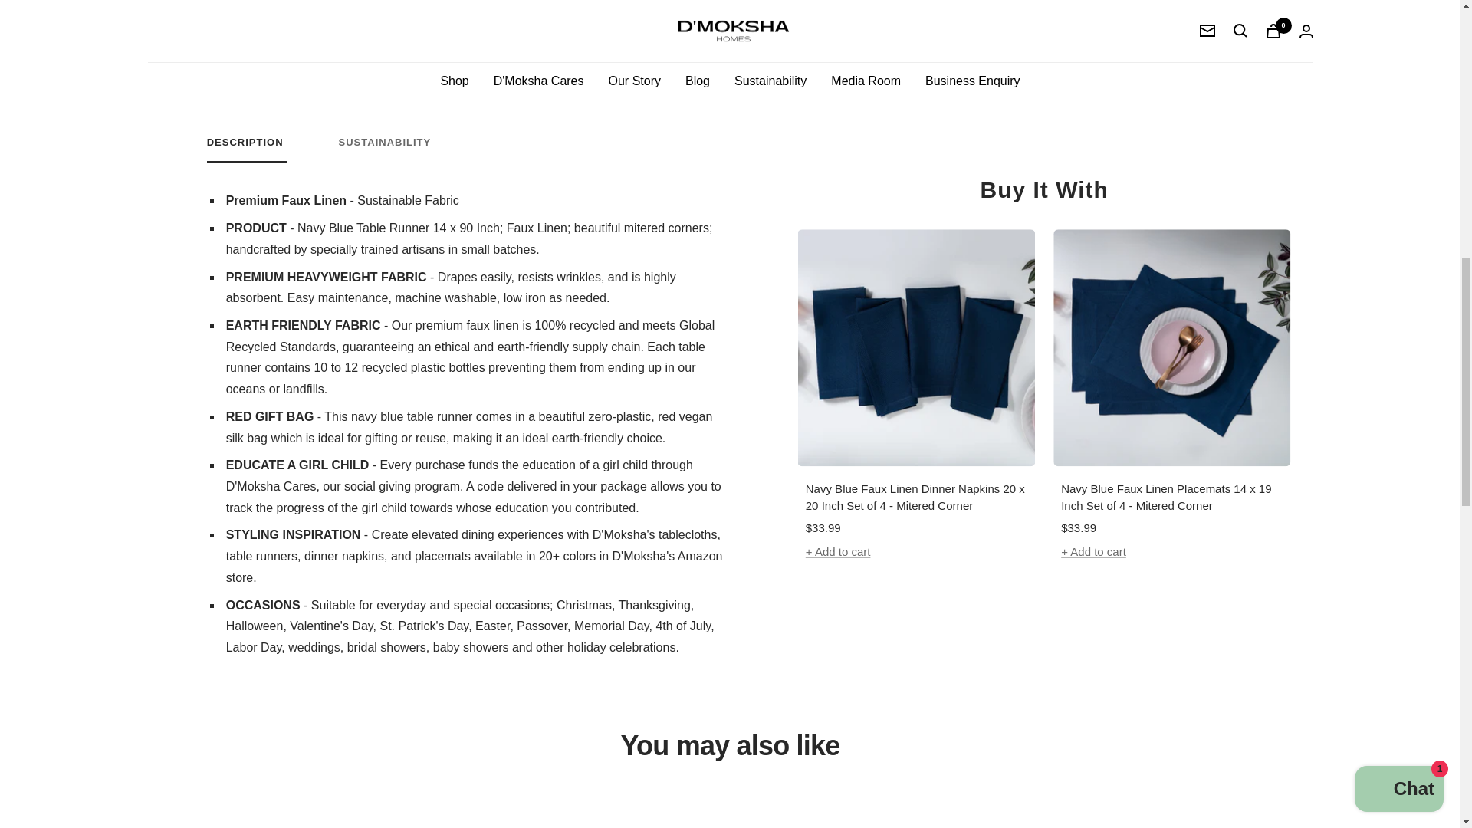 The width and height of the screenshot is (1472, 828). What do you see at coordinates (1130, 12) in the screenshot?
I see `Light Blue` at bounding box center [1130, 12].